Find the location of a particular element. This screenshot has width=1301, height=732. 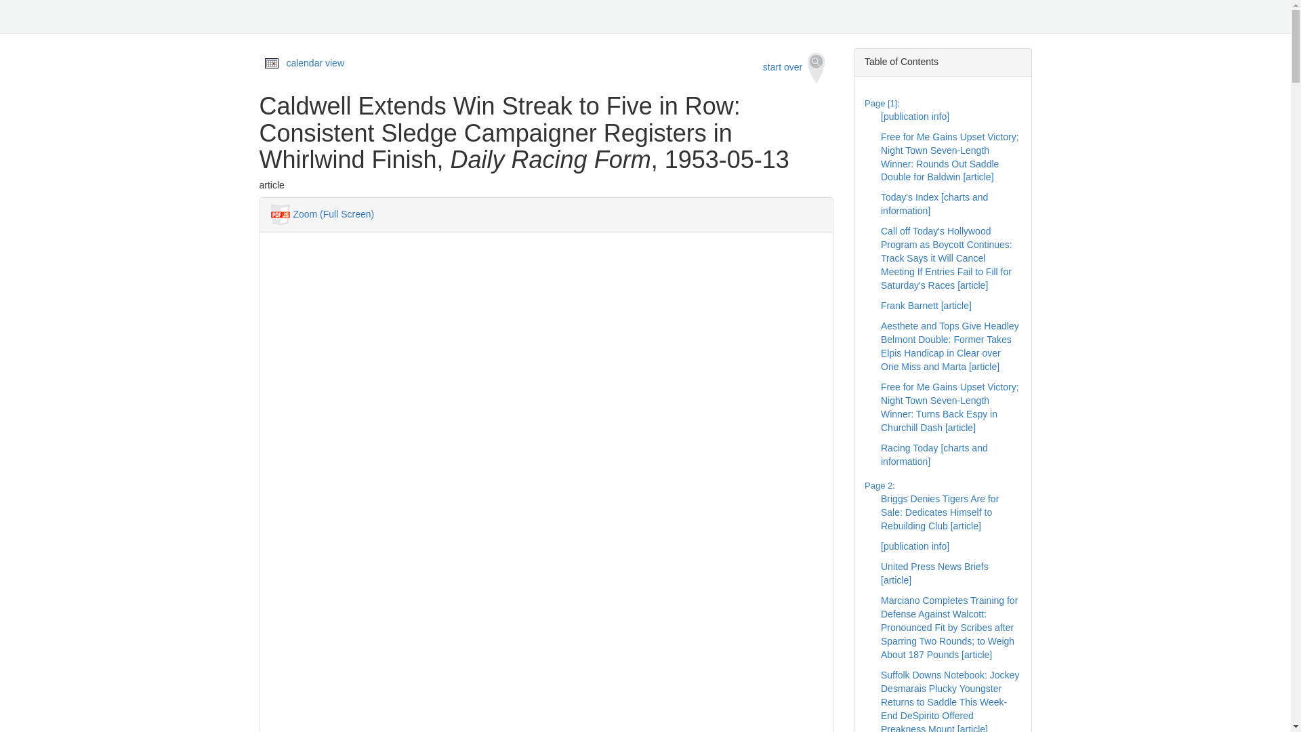

calendar view is located at coordinates (315, 63).